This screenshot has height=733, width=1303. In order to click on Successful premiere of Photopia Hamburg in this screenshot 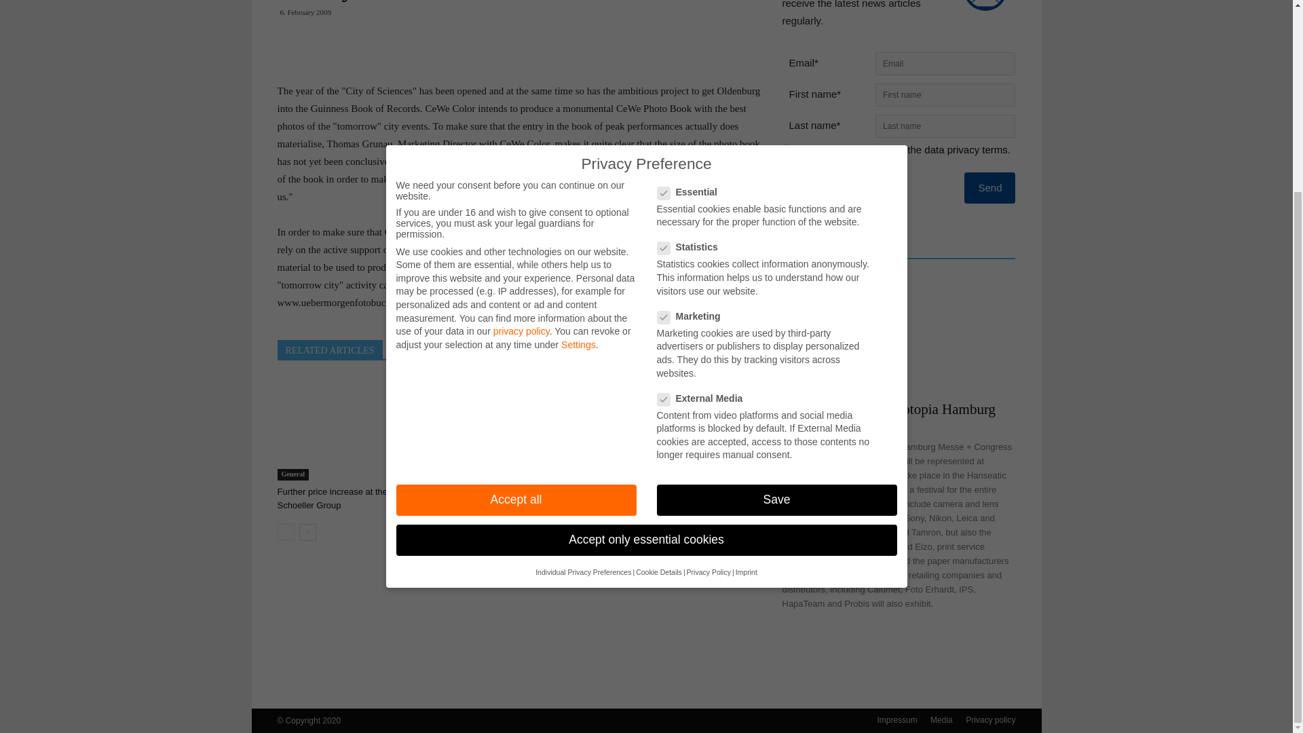, I will do `click(687, 430)`.